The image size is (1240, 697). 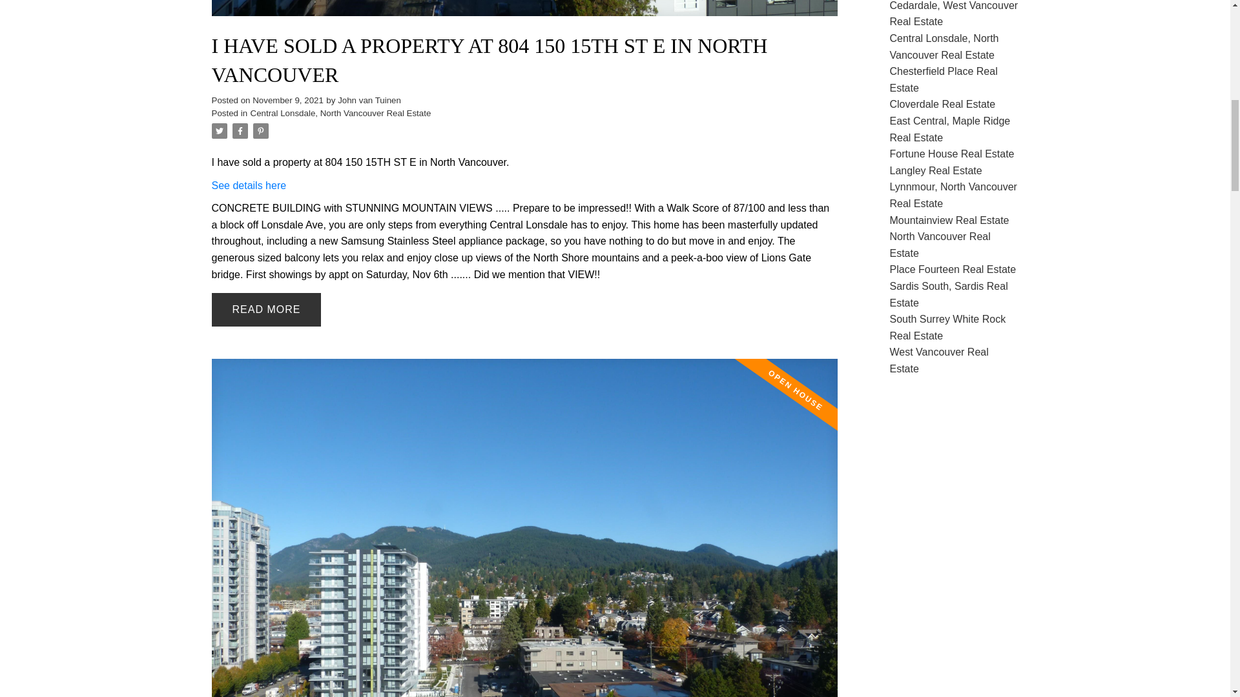 I want to click on Central Lonsdale, North Vancouver Real Estate, so click(x=341, y=113).